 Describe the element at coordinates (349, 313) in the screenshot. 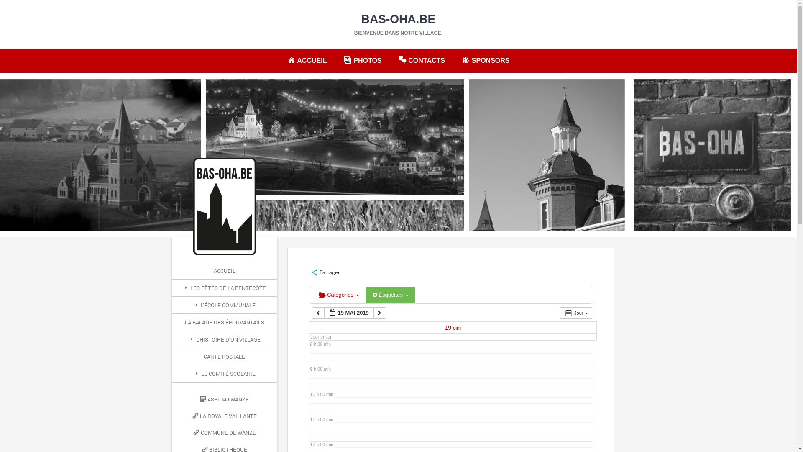

I see `19 MAI 2019` at that location.